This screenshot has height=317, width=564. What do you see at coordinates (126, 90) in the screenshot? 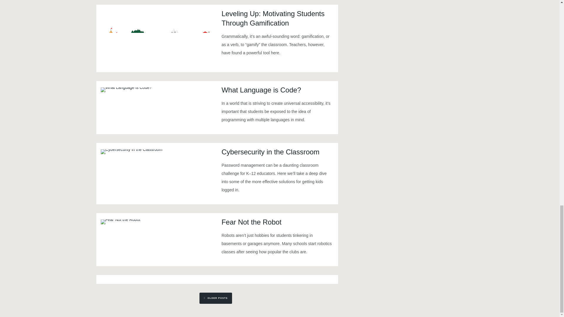
I see `Permalink to What Language is Code?` at bounding box center [126, 90].